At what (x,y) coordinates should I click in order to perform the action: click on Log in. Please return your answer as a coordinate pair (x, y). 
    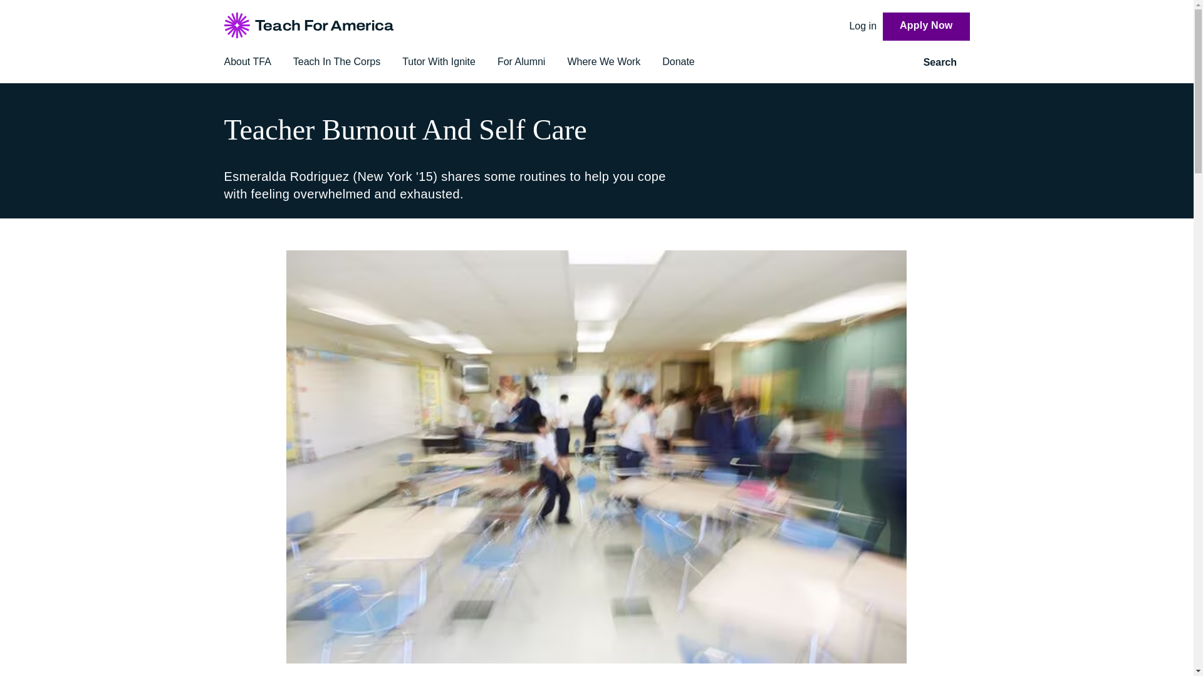
    Looking at the image, I should click on (863, 26).